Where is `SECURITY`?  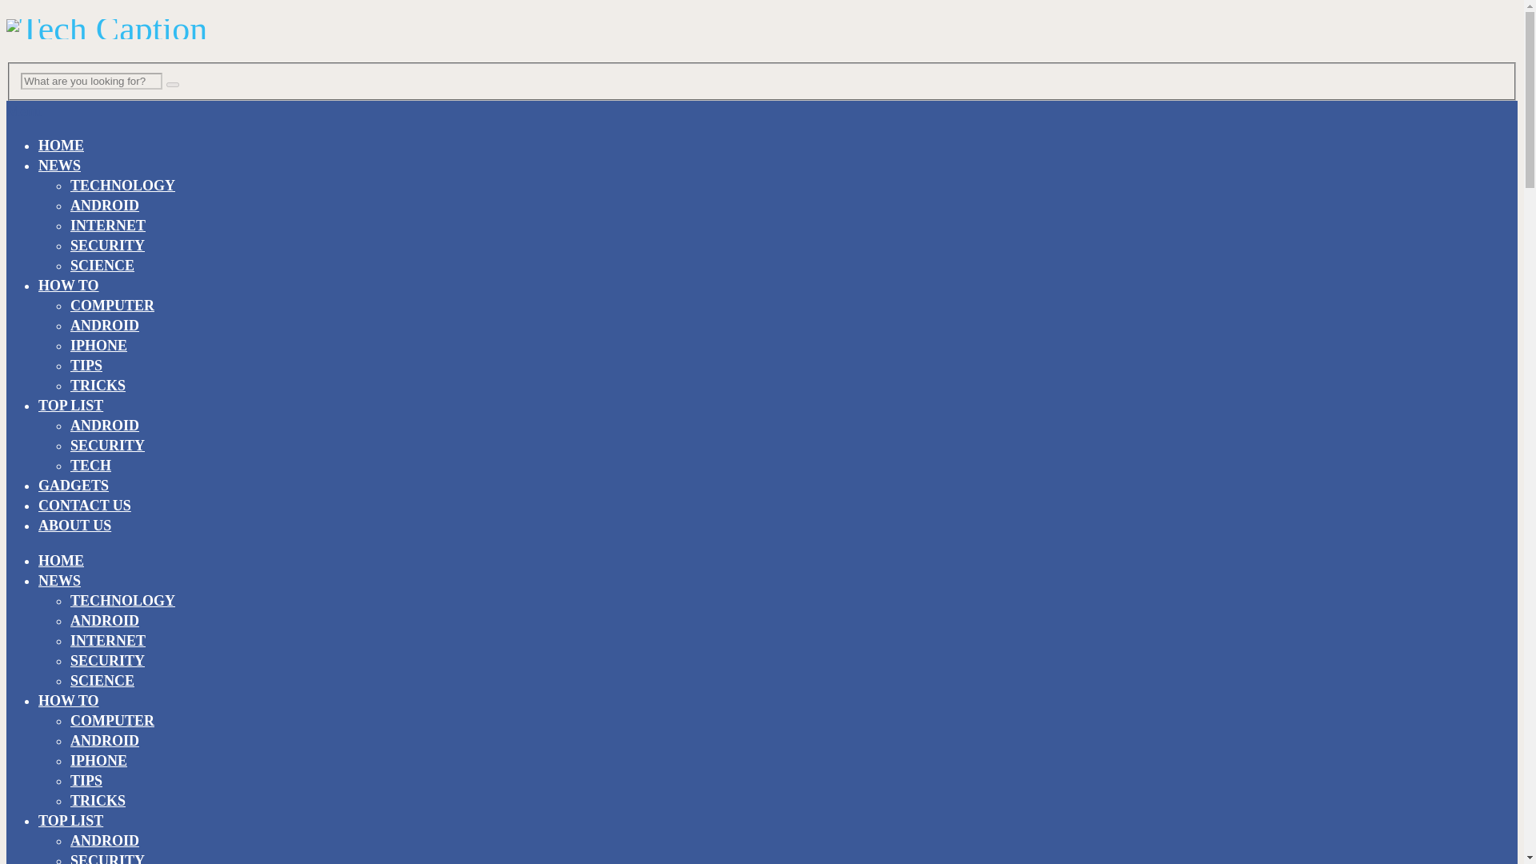
SECURITY is located at coordinates (107, 445).